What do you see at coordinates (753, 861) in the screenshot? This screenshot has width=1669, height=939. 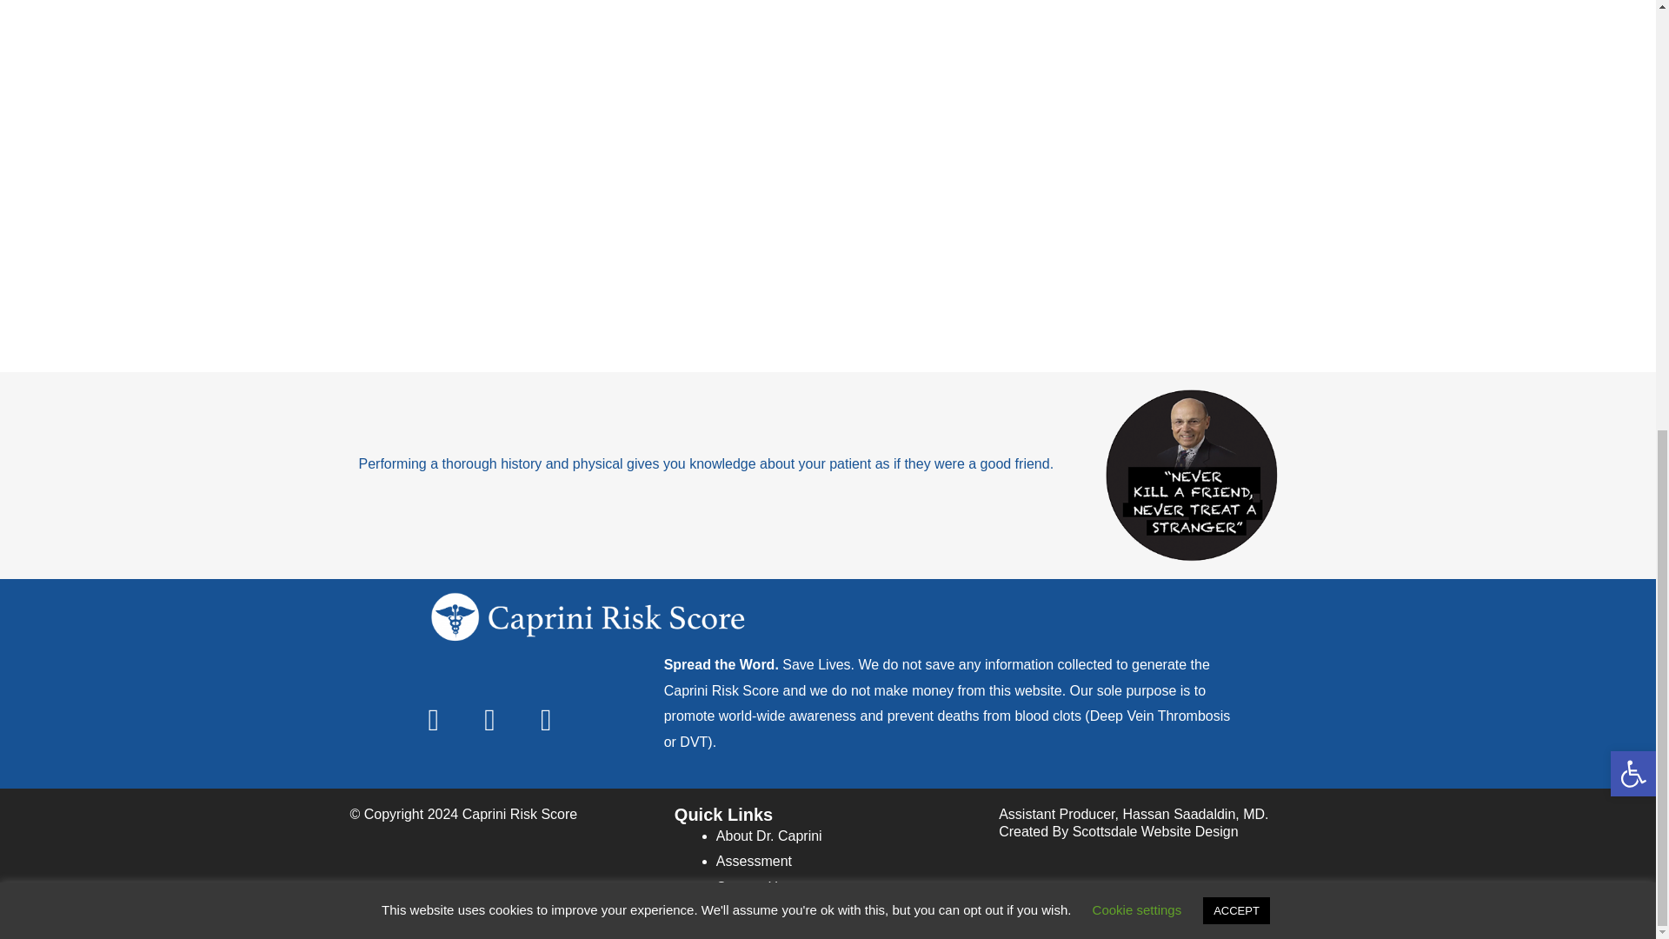 I see `Assessment` at bounding box center [753, 861].